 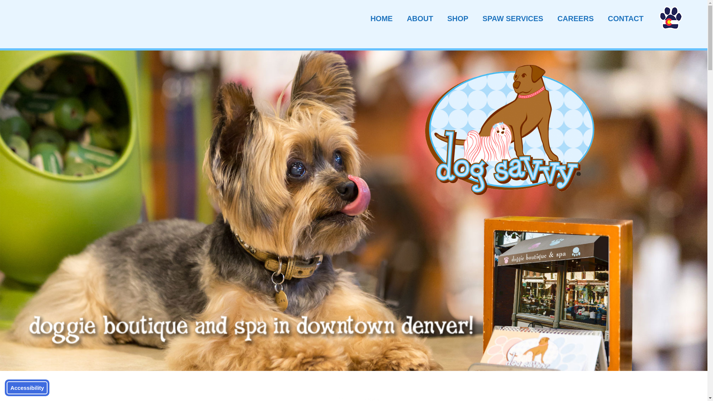 What do you see at coordinates (513, 19) in the screenshot?
I see `SPAW SERVICES` at bounding box center [513, 19].